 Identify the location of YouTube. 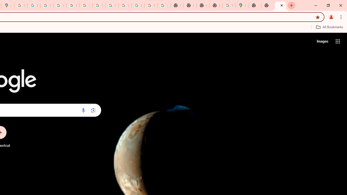
(86, 5).